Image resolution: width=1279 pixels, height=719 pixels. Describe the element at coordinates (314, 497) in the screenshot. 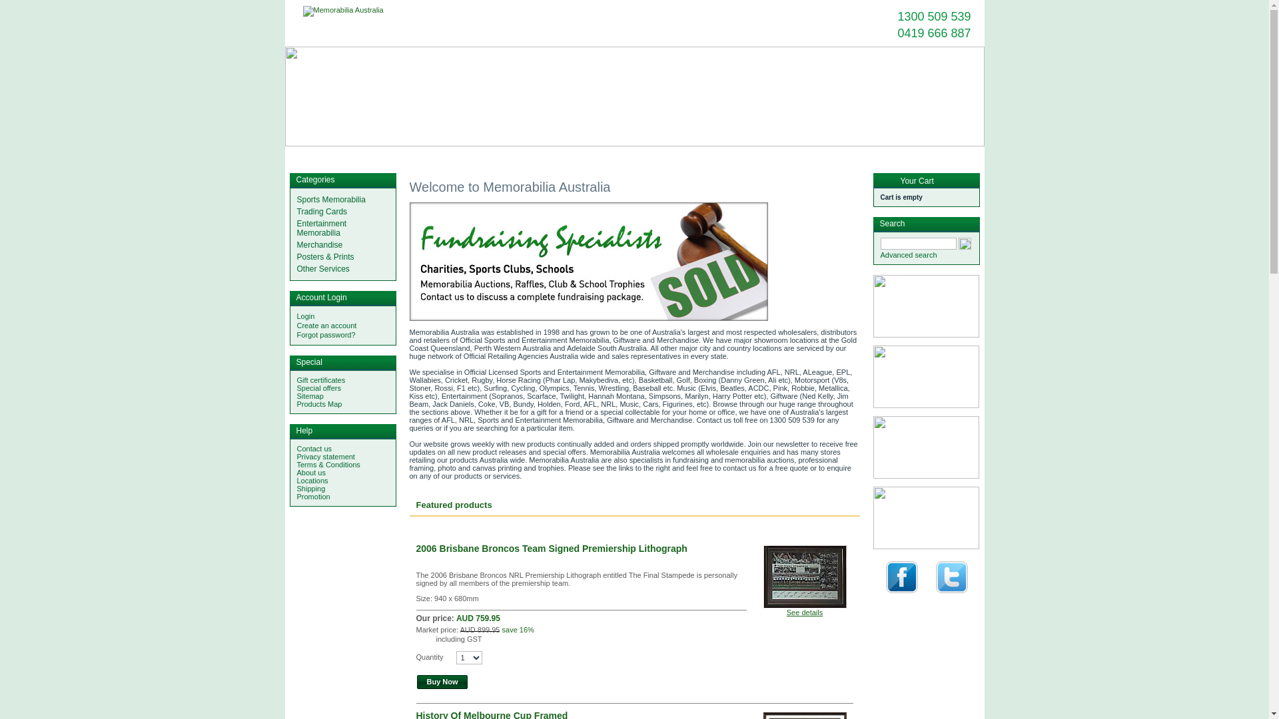

I see `Promotion` at that location.